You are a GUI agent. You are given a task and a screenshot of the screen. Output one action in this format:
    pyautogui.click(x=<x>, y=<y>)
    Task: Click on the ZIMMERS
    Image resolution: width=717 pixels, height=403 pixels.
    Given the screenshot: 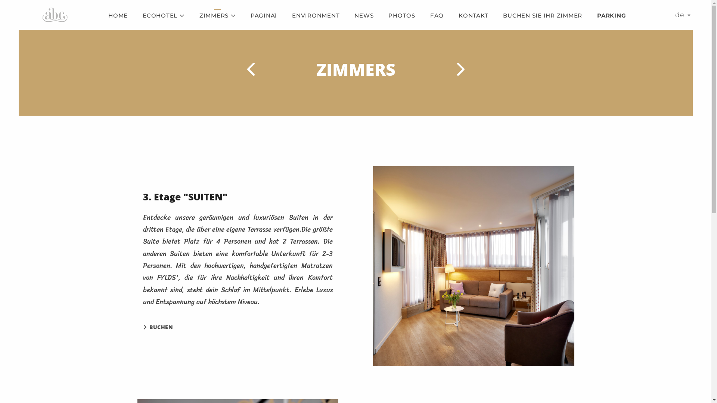 What is the action you would take?
    pyautogui.click(x=217, y=16)
    